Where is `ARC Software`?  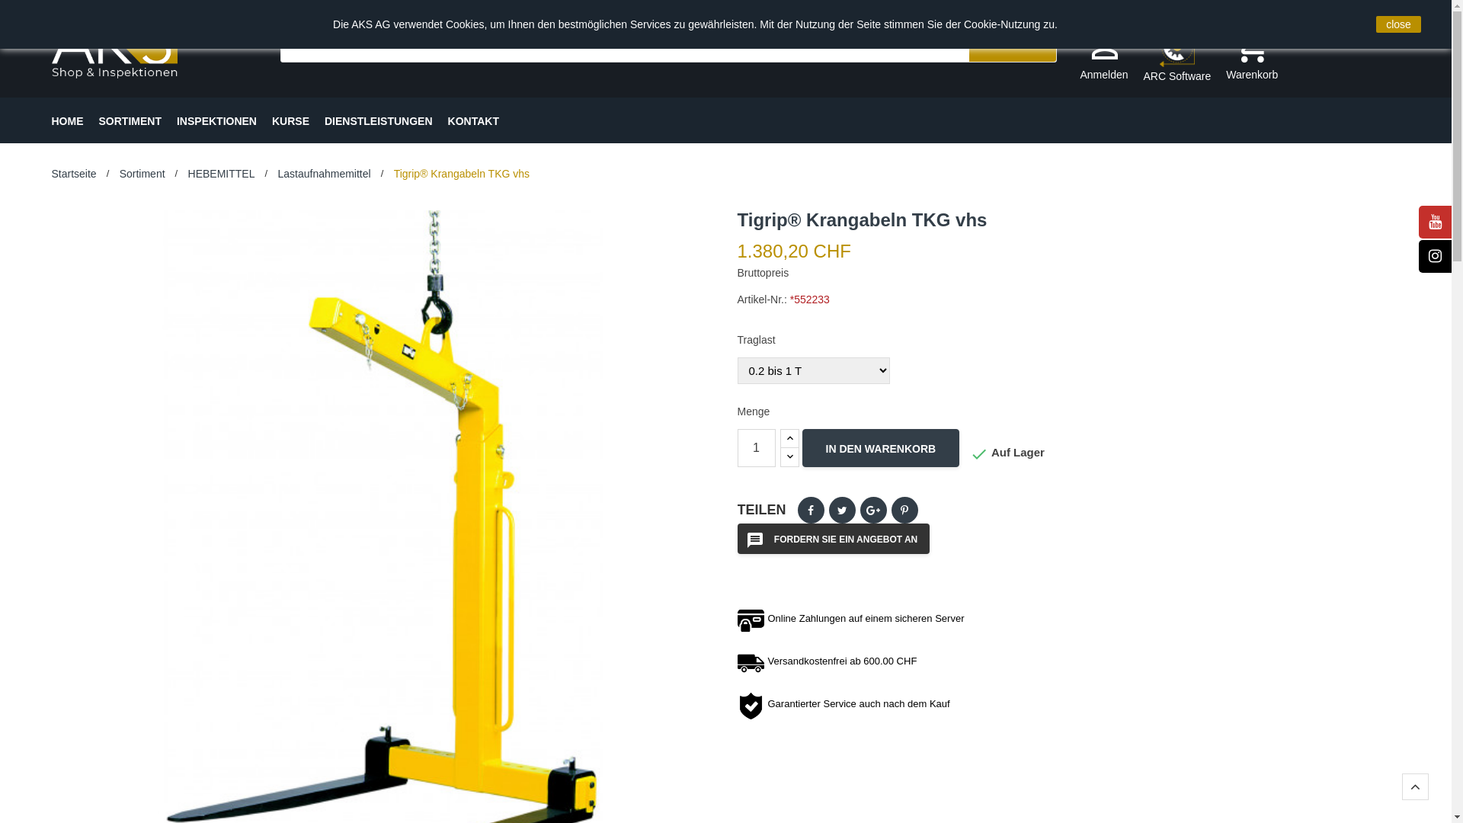
ARC Software is located at coordinates (1178, 56).